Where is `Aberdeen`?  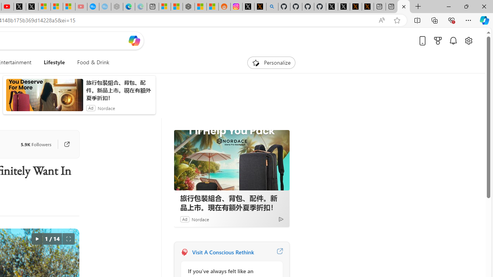
Aberdeen is located at coordinates (198, 121).